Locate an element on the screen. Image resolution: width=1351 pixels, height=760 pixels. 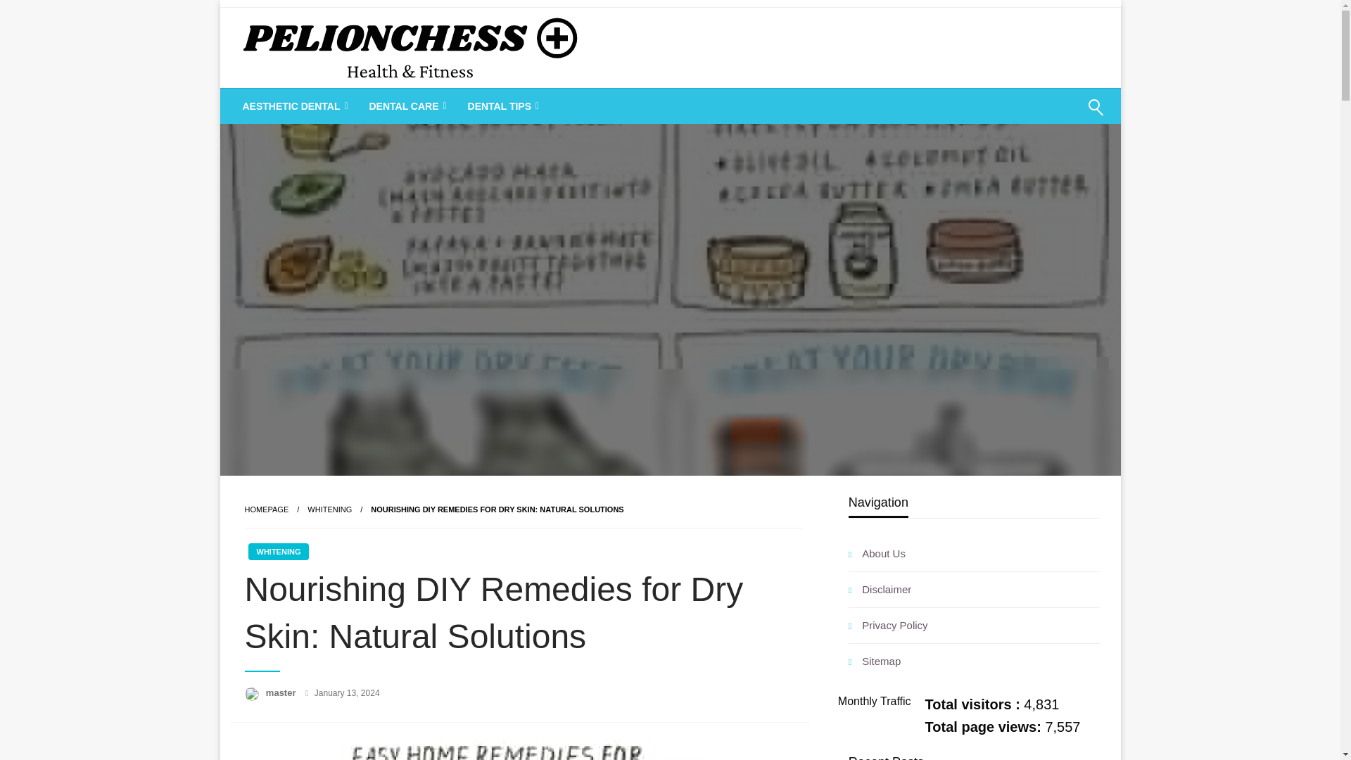
AESTHETIC DENTAL is located at coordinates (294, 106).